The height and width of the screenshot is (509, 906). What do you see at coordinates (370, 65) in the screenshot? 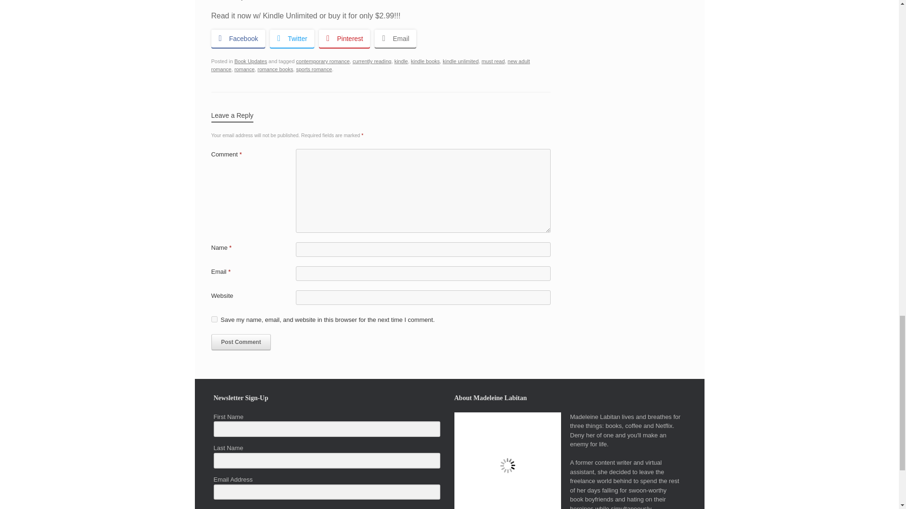
I see `new adult romance` at bounding box center [370, 65].